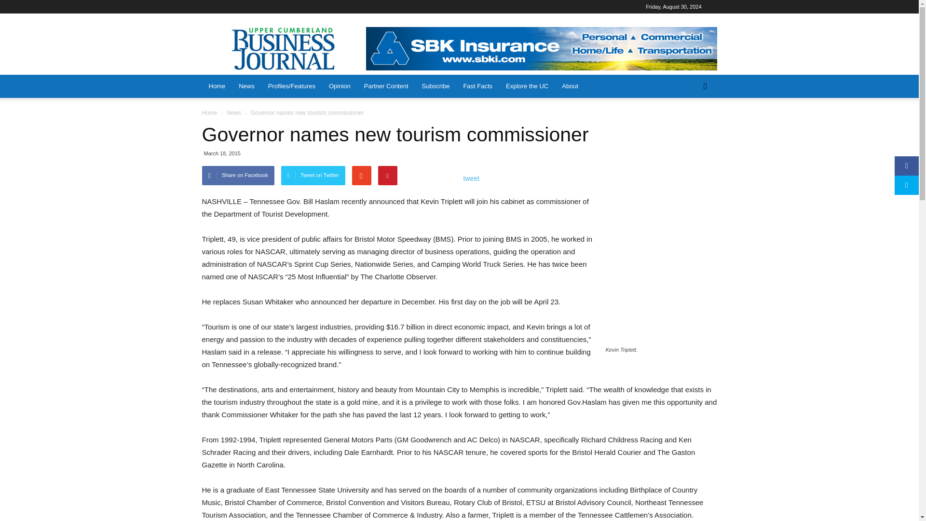  What do you see at coordinates (340, 86) in the screenshot?
I see `Opinion` at bounding box center [340, 86].